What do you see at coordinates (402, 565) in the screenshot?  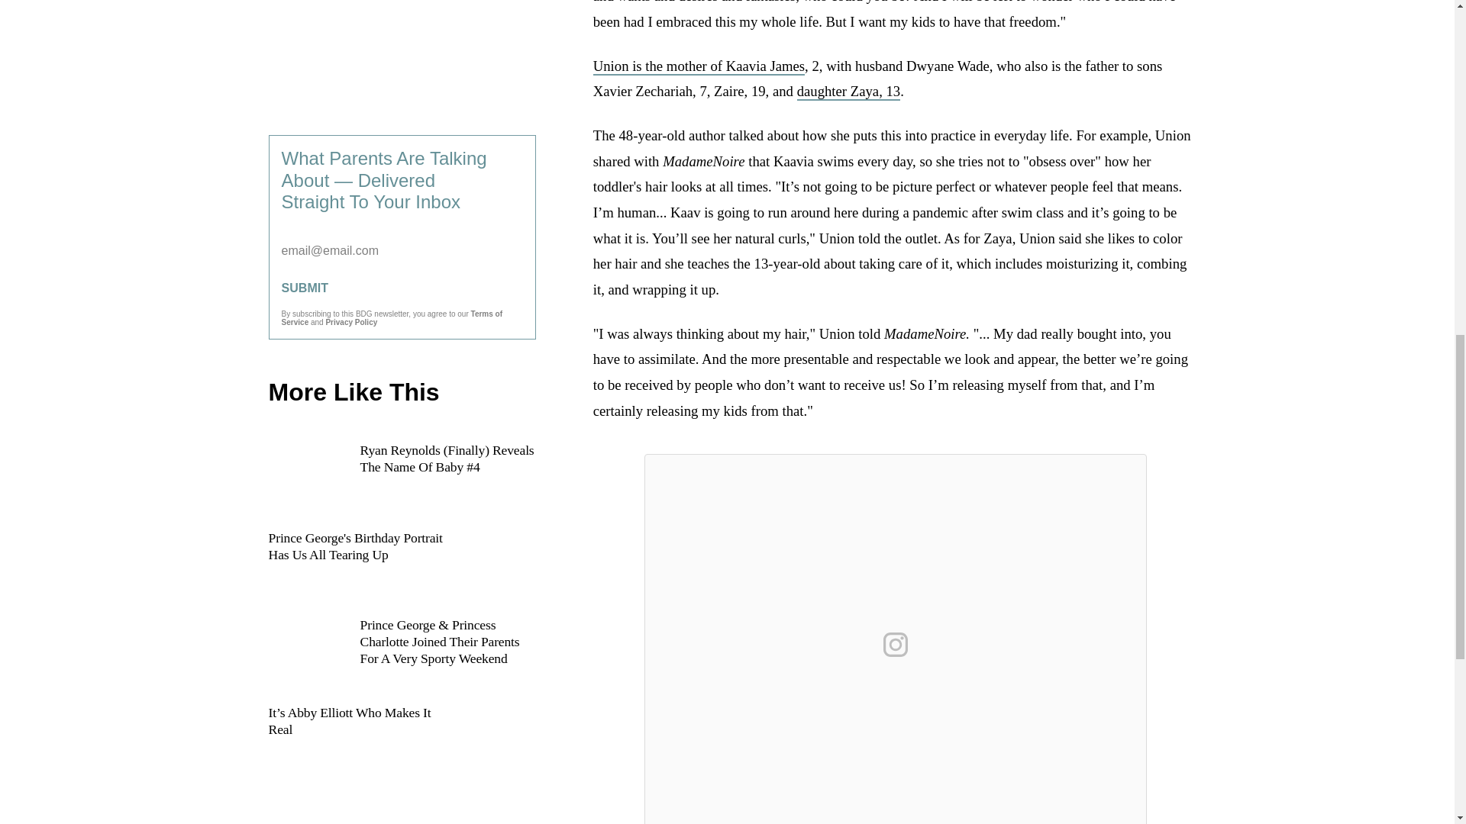 I see `Prince George's Birthday Portrait Has Us All Tearing Up` at bounding box center [402, 565].